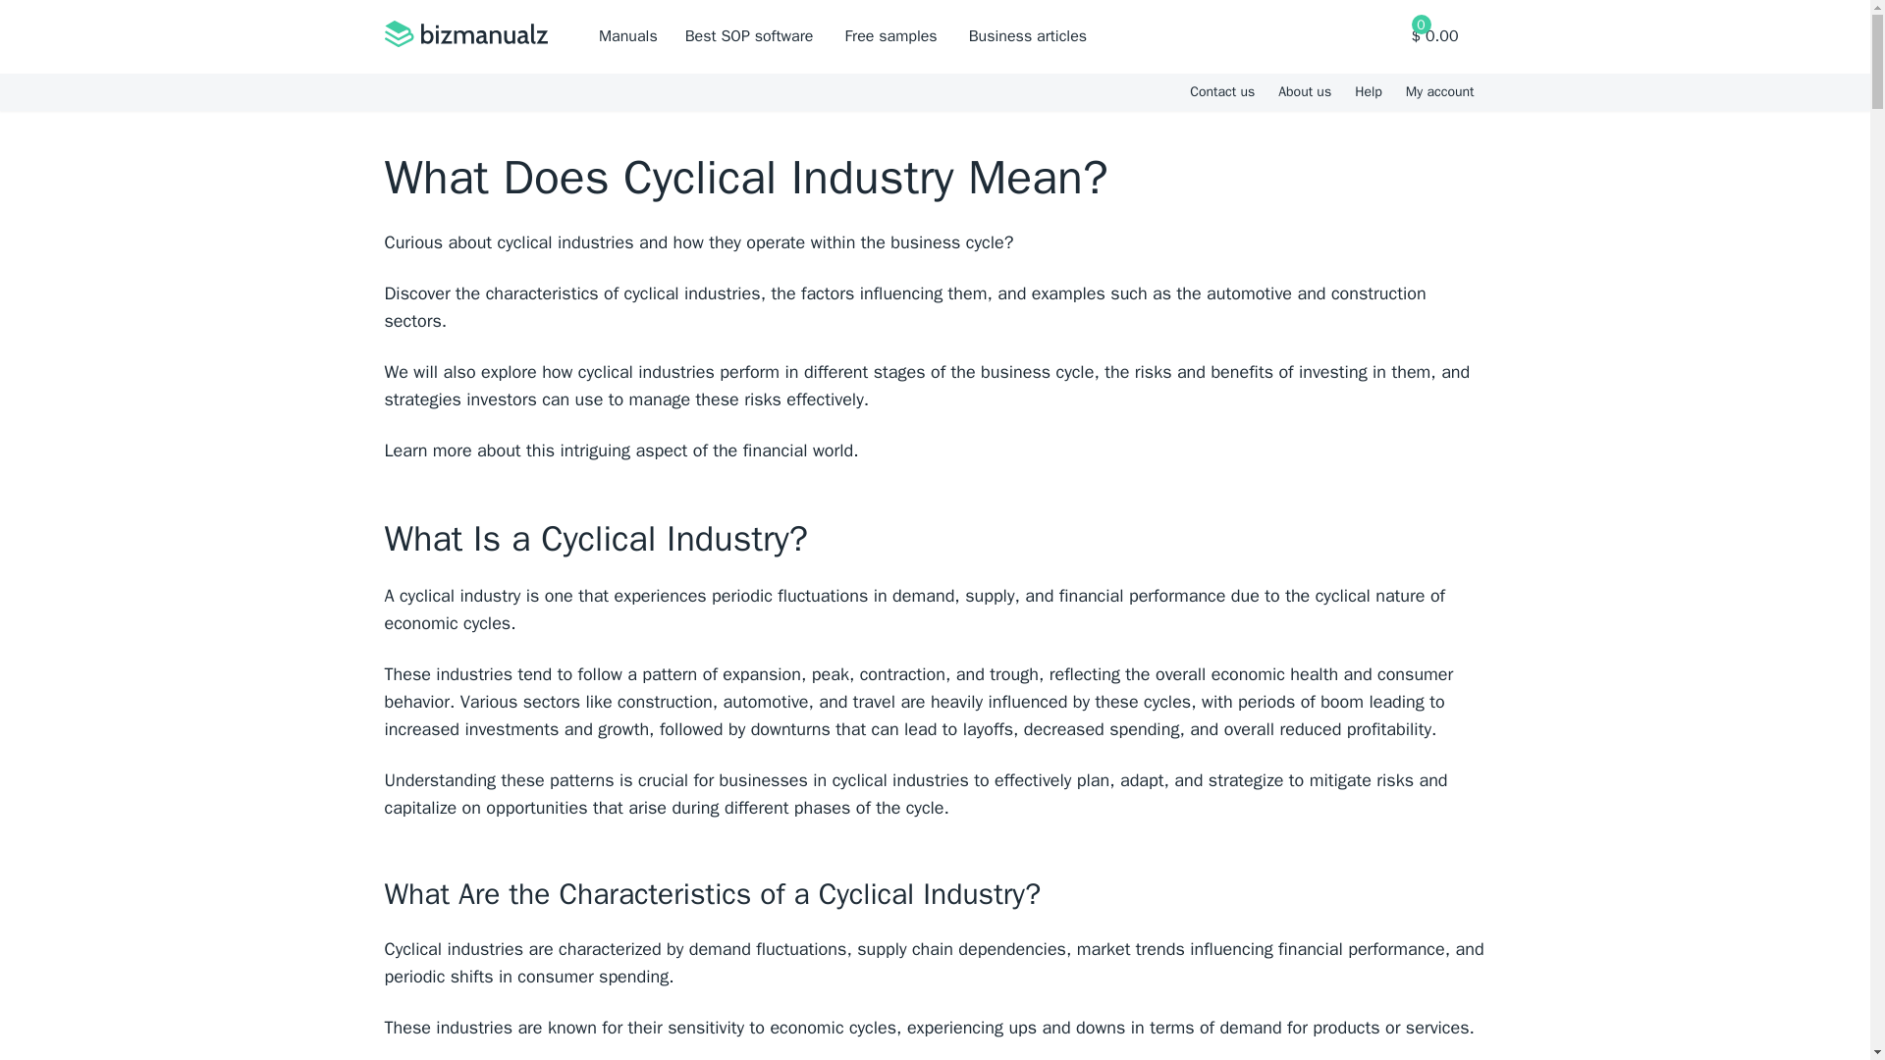  Describe the element at coordinates (1027, 36) in the screenshot. I see `Business articles` at that location.